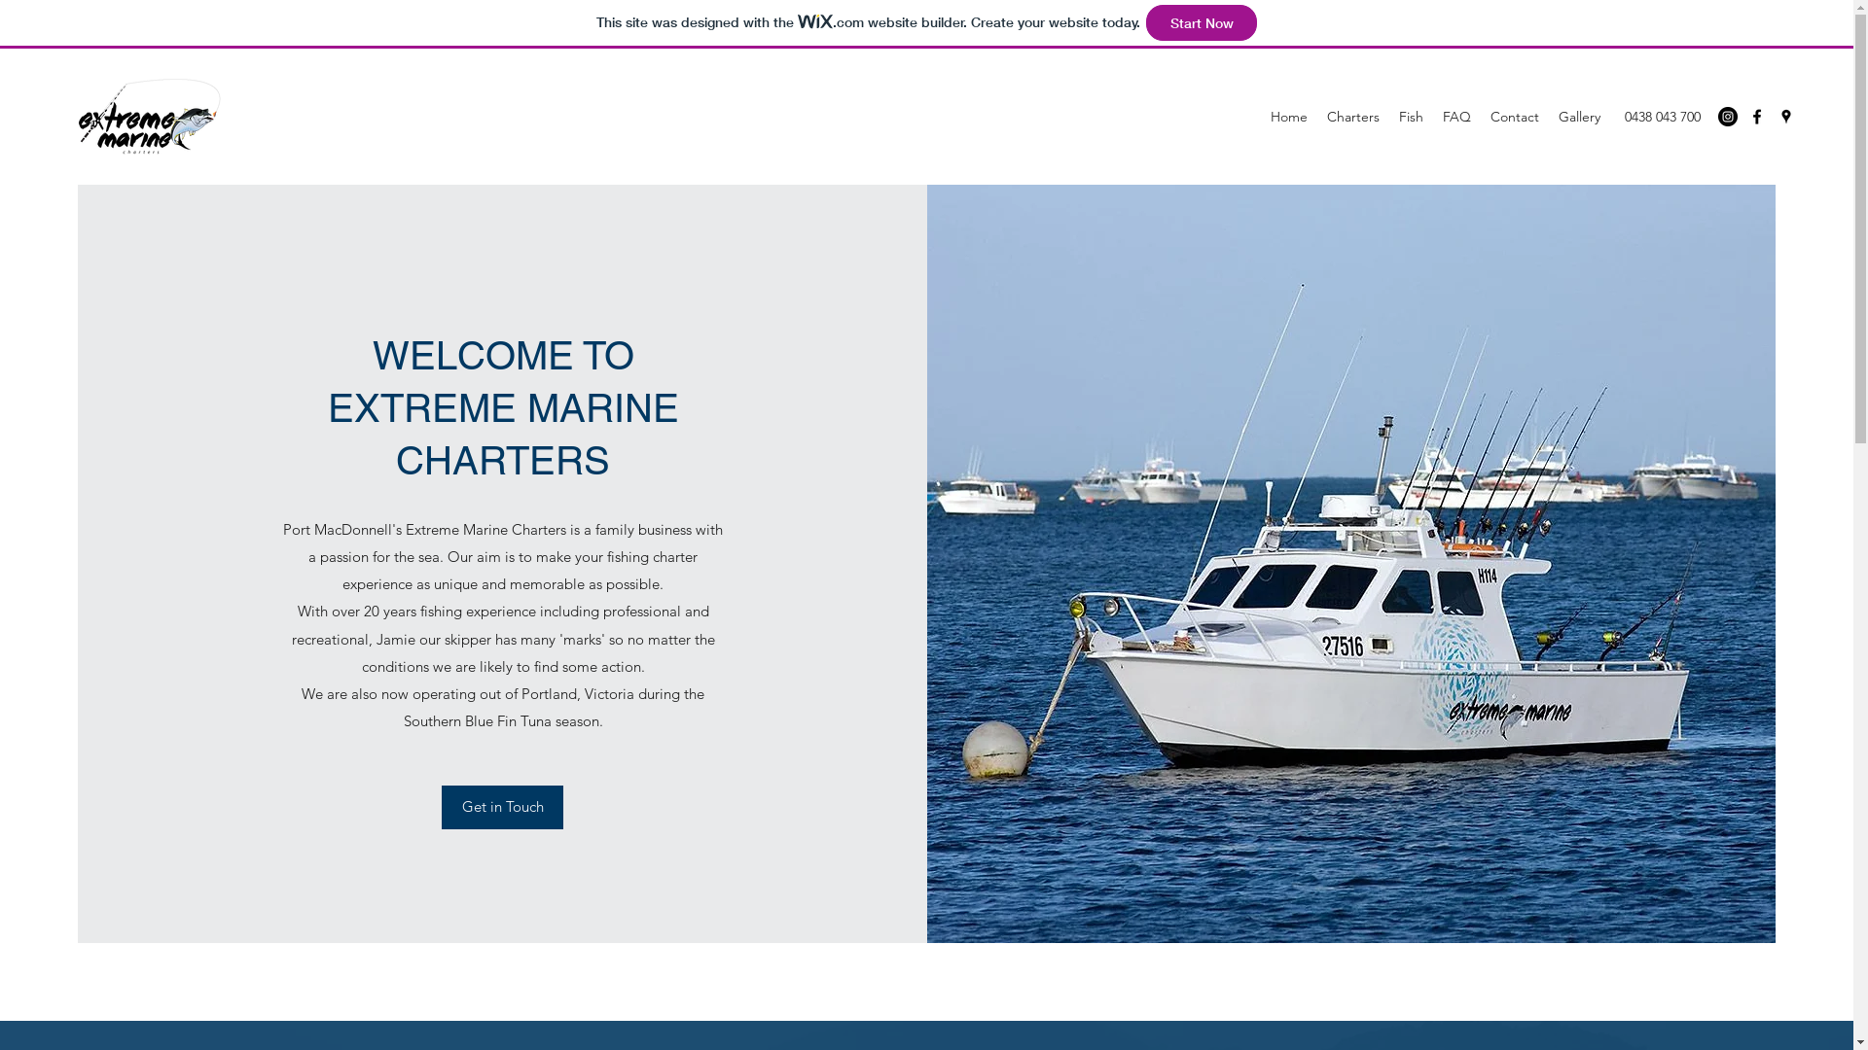  Describe the element at coordinates (1580, 117) in the screenshot. I see `Gallery` at that location.